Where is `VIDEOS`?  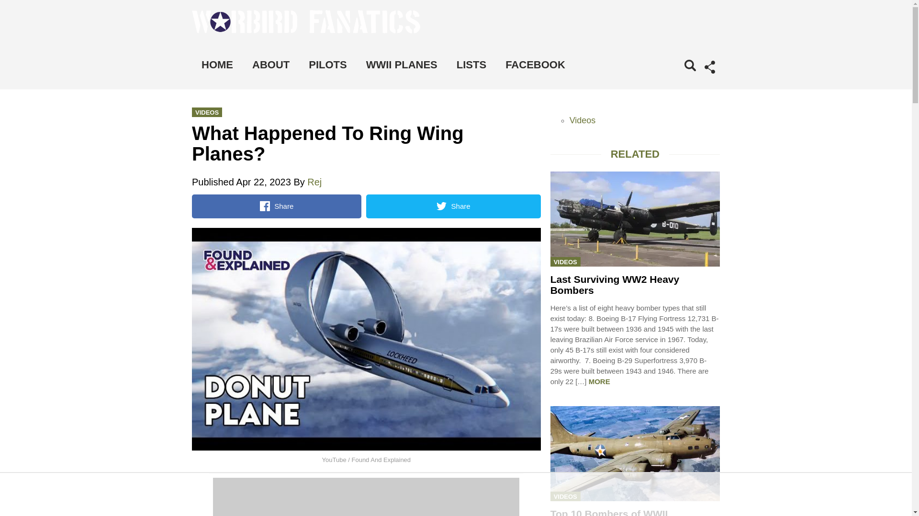 VIDEOS is located at coordinates (207, 112).